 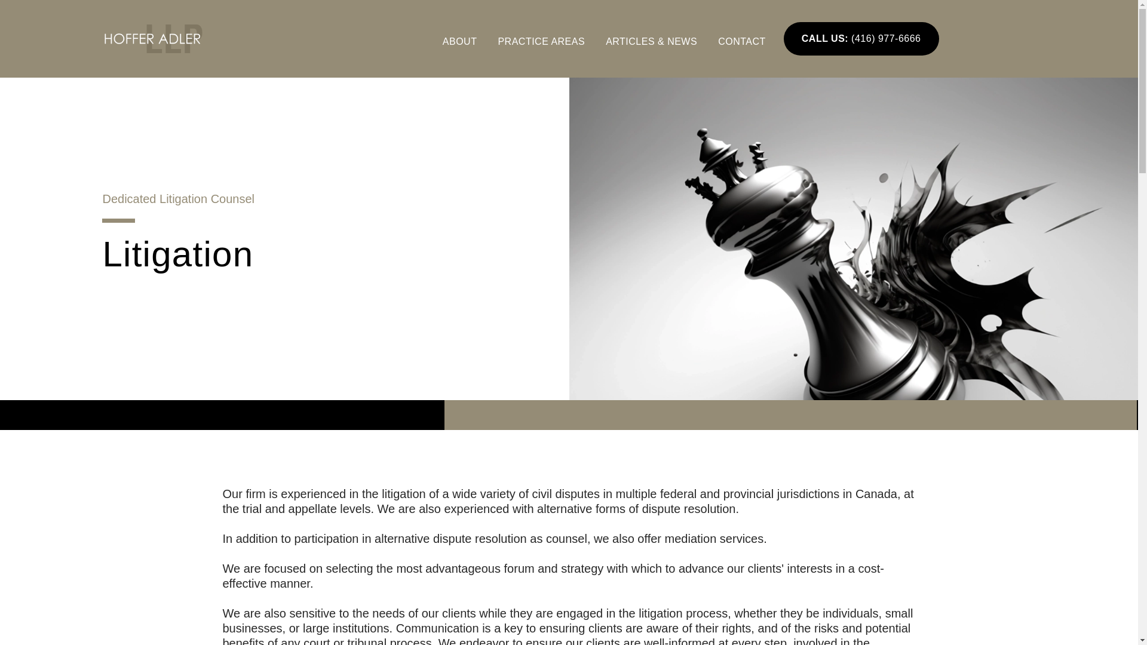 I want to click on ABOUT, so click(x=462, y=42).